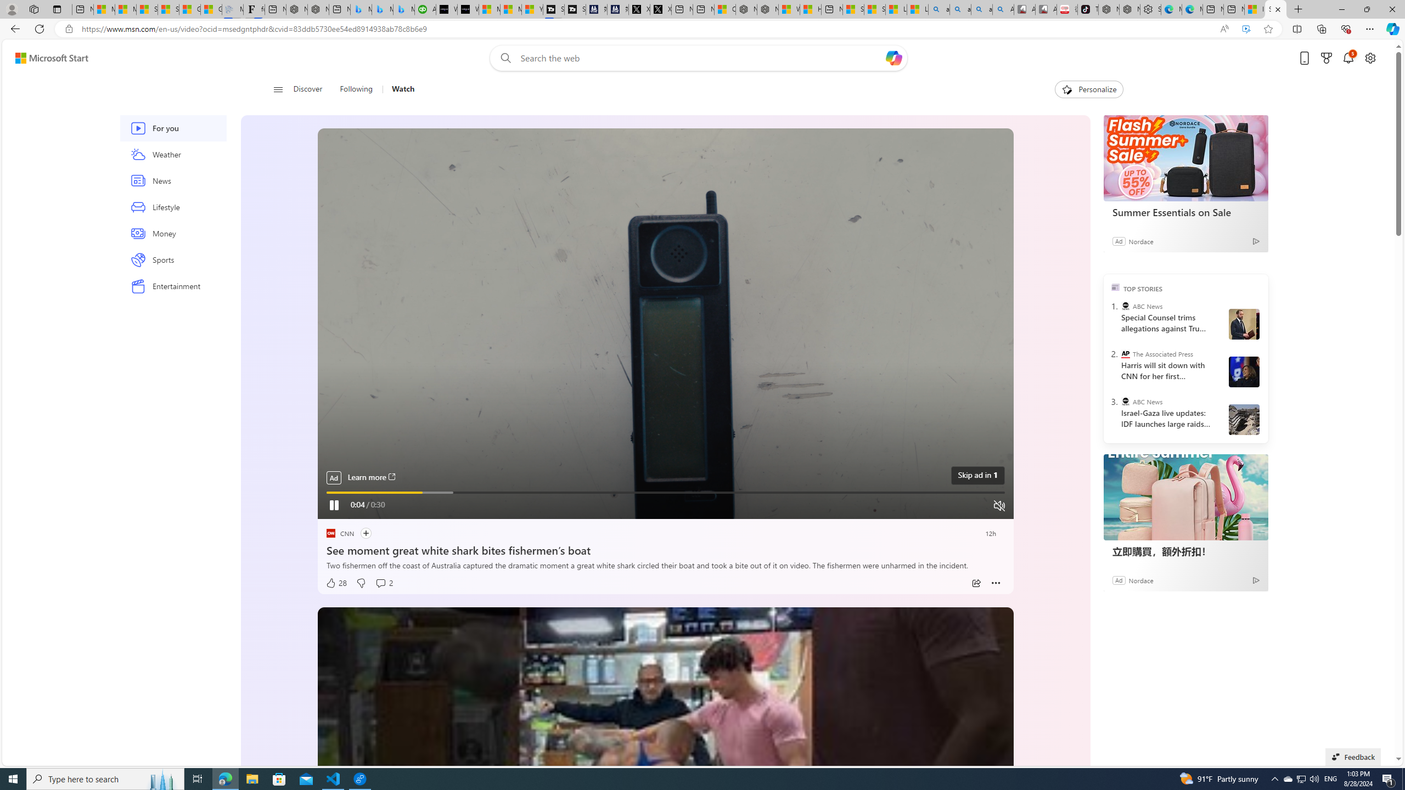 The height and width of the screenshot is (790, 1405). What do you see at coordinates (1089, 89) in the screenshot?
I see `Personalize` at bounding box center [1089, 89].